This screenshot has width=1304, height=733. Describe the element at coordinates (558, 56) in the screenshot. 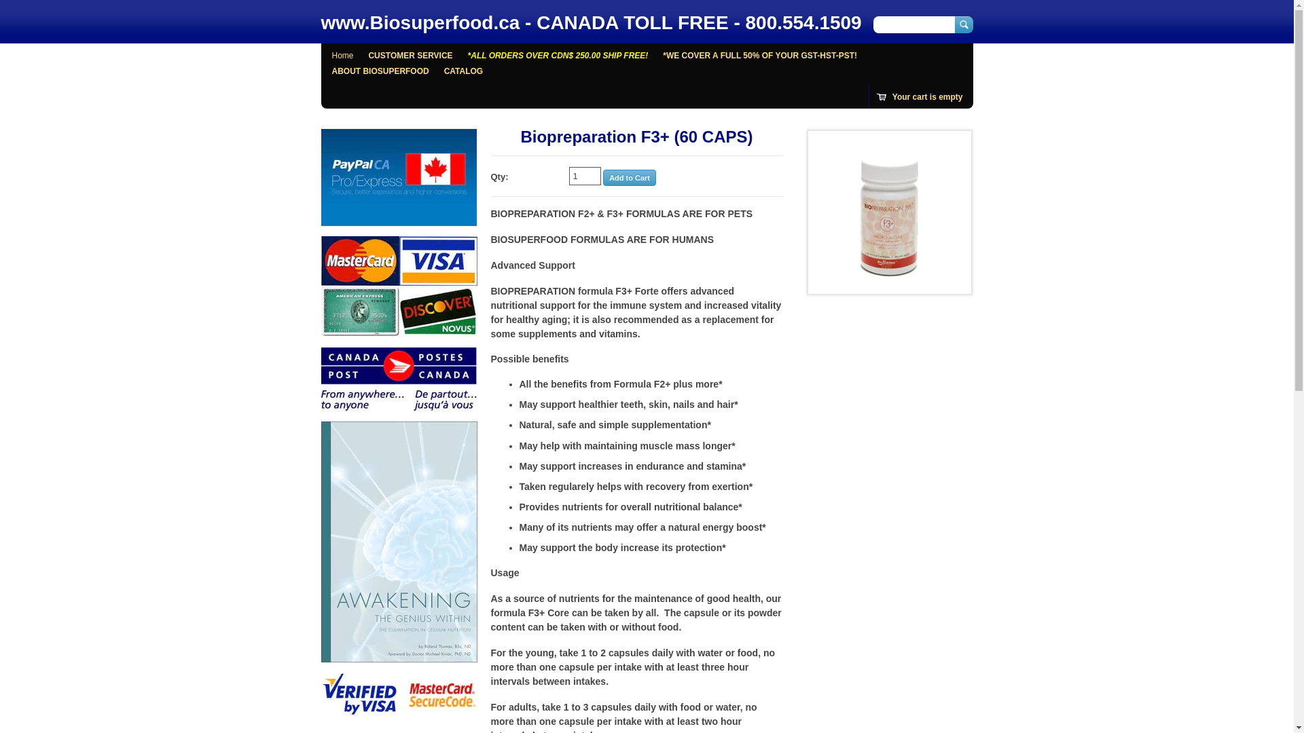

I see `*ALL ORDERS OVER CDN$ 250.00 SHIP FREE!` at that location.